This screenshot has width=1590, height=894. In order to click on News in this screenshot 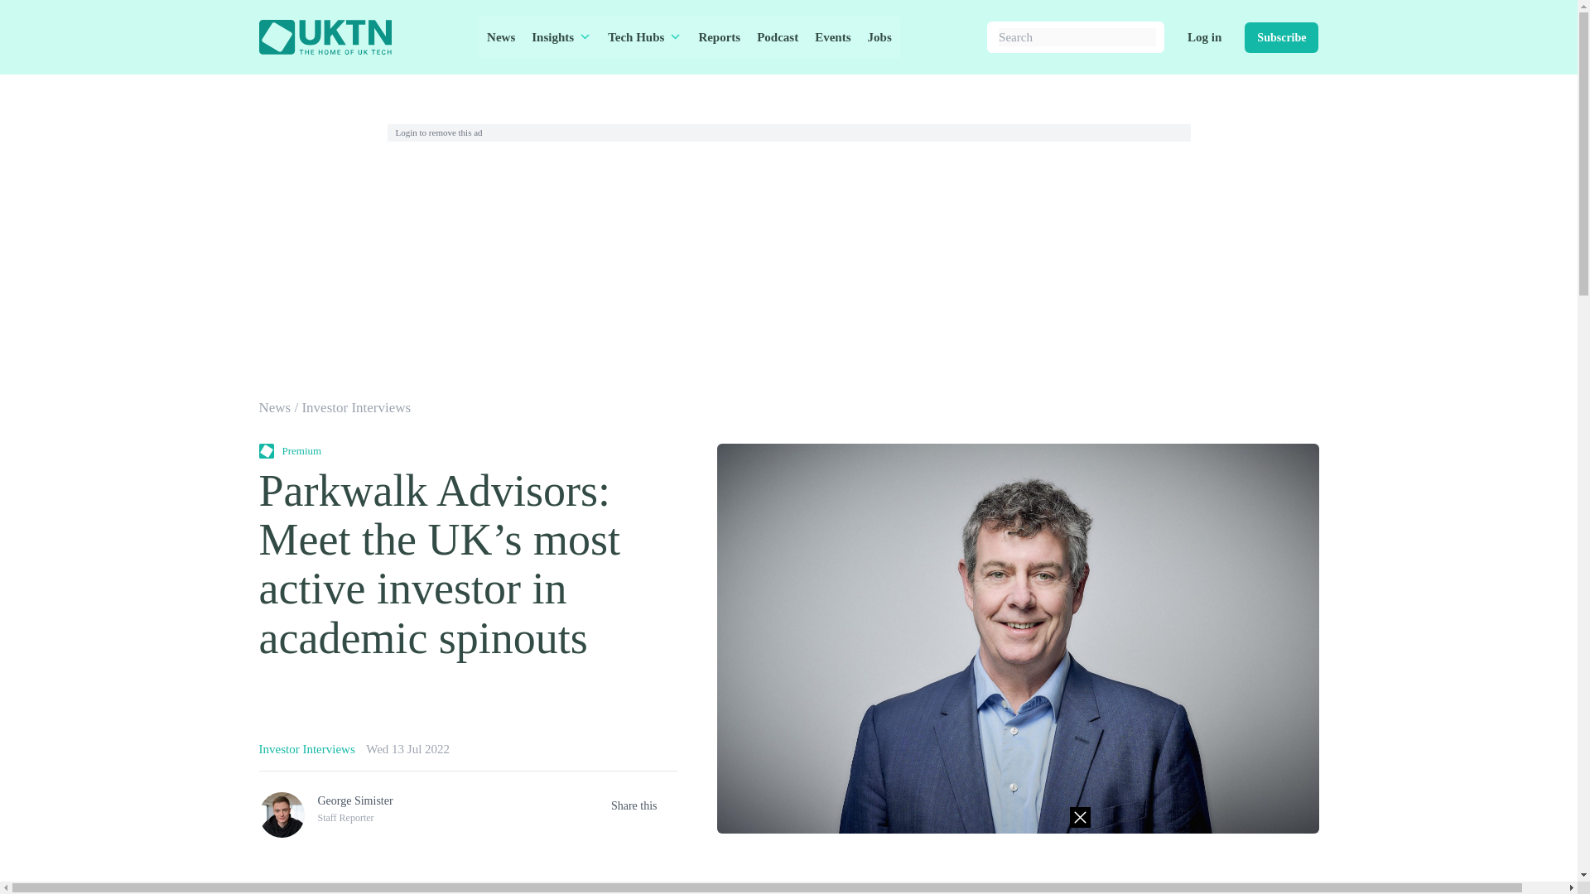, I will do `click(274, 407)`.